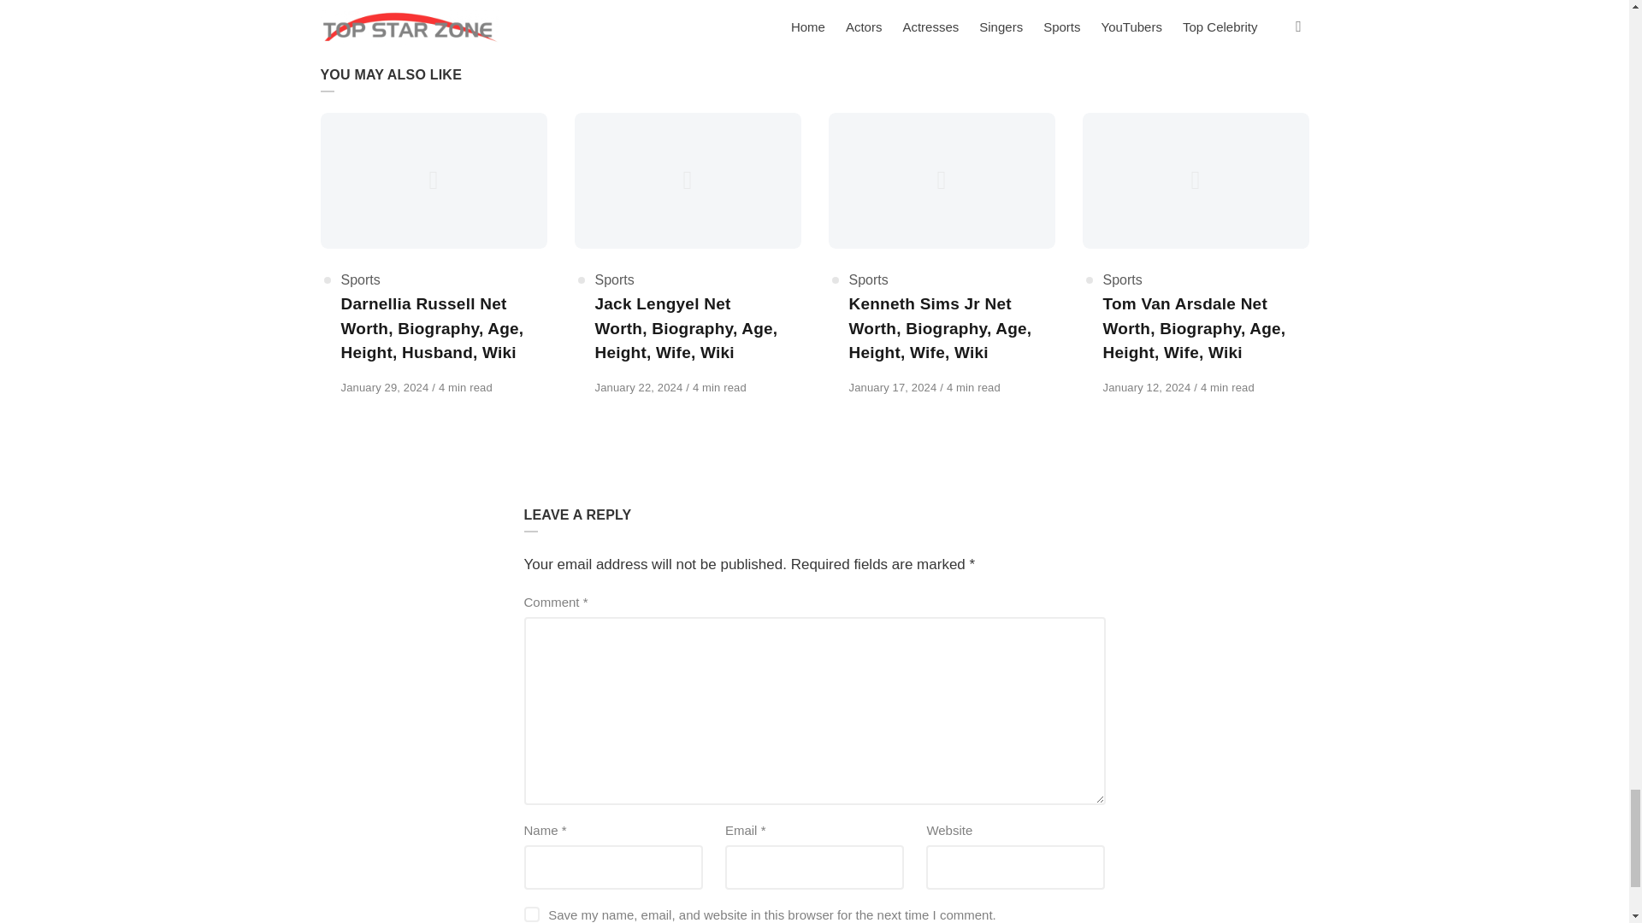  I want to click on January 17, 2024, so click(894, 388).